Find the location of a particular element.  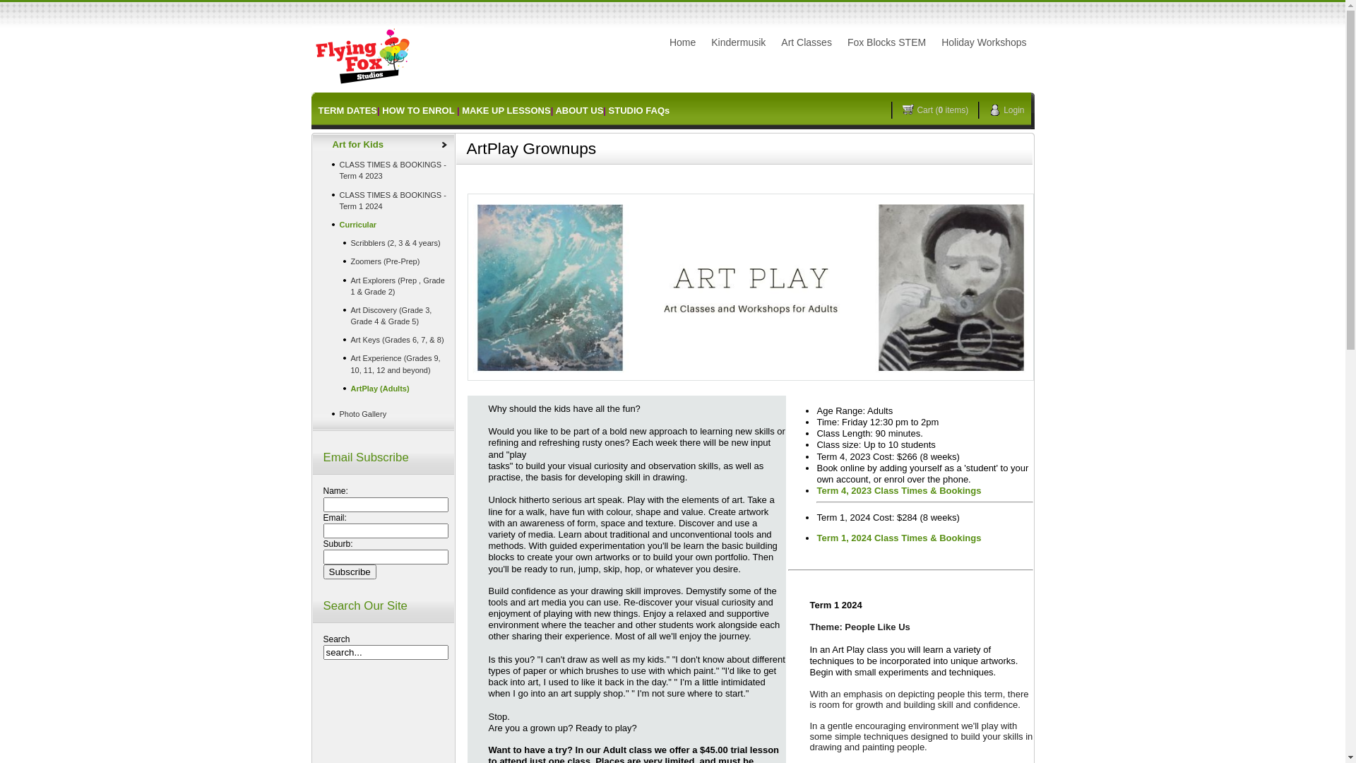

Login is located at coordinates (1011, 110).